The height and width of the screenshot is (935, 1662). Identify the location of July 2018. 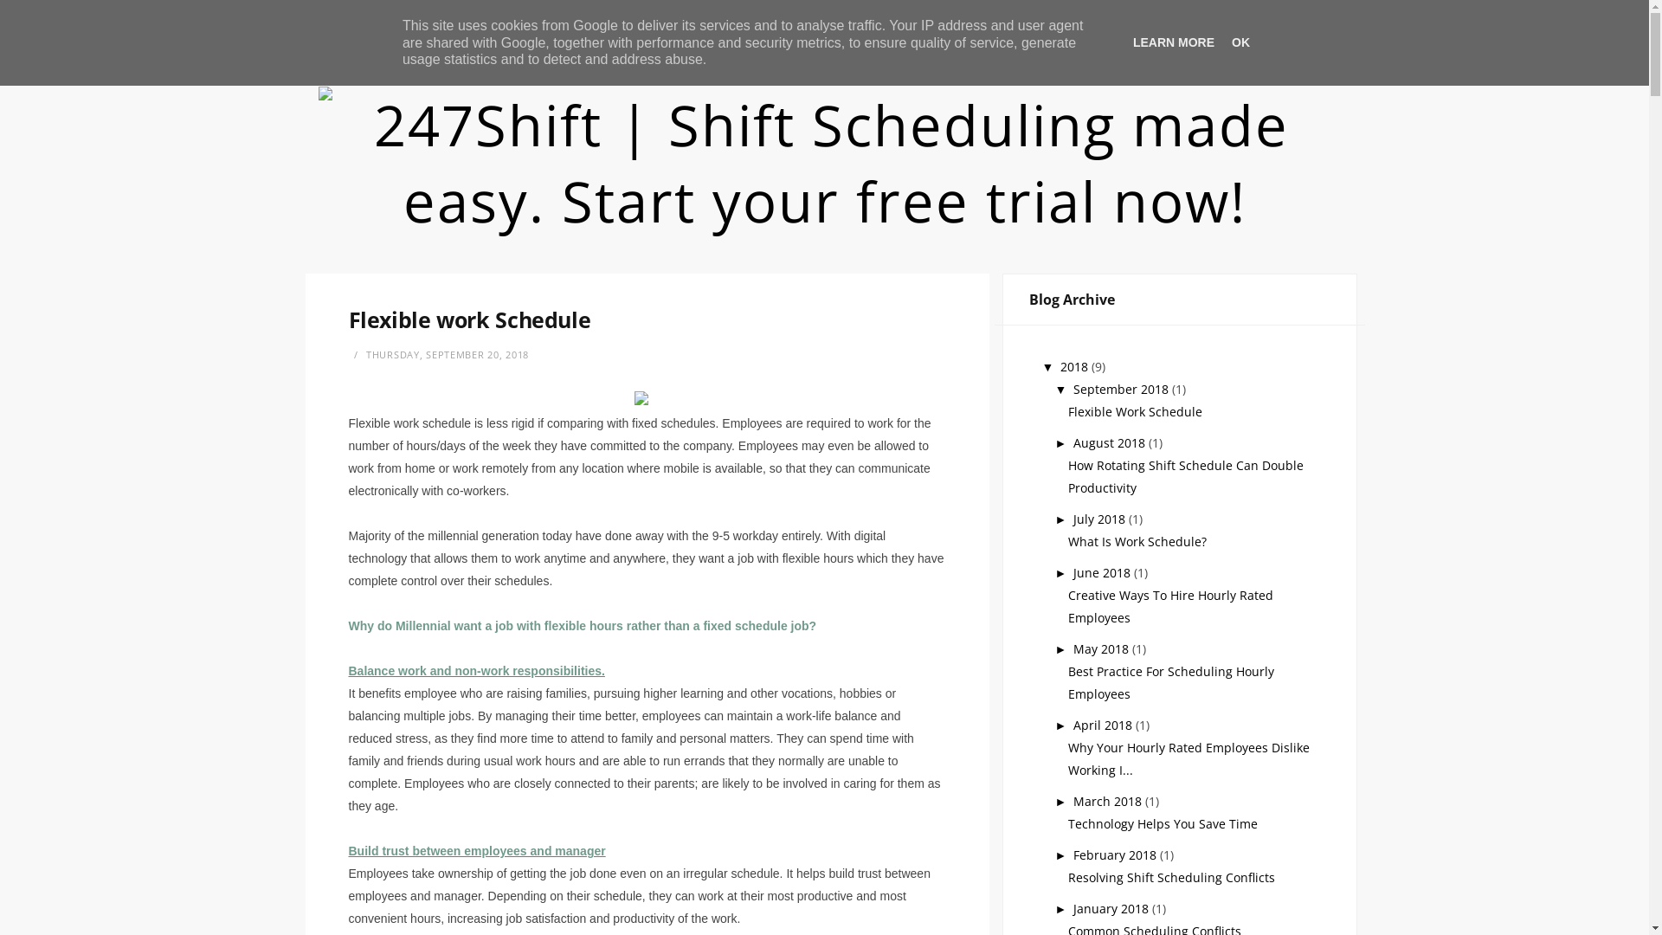
(1101, 519).